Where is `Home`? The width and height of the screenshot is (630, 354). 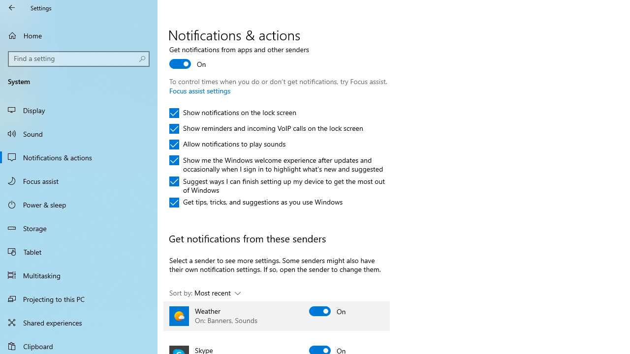 Home is located at coordinates (79, 35).